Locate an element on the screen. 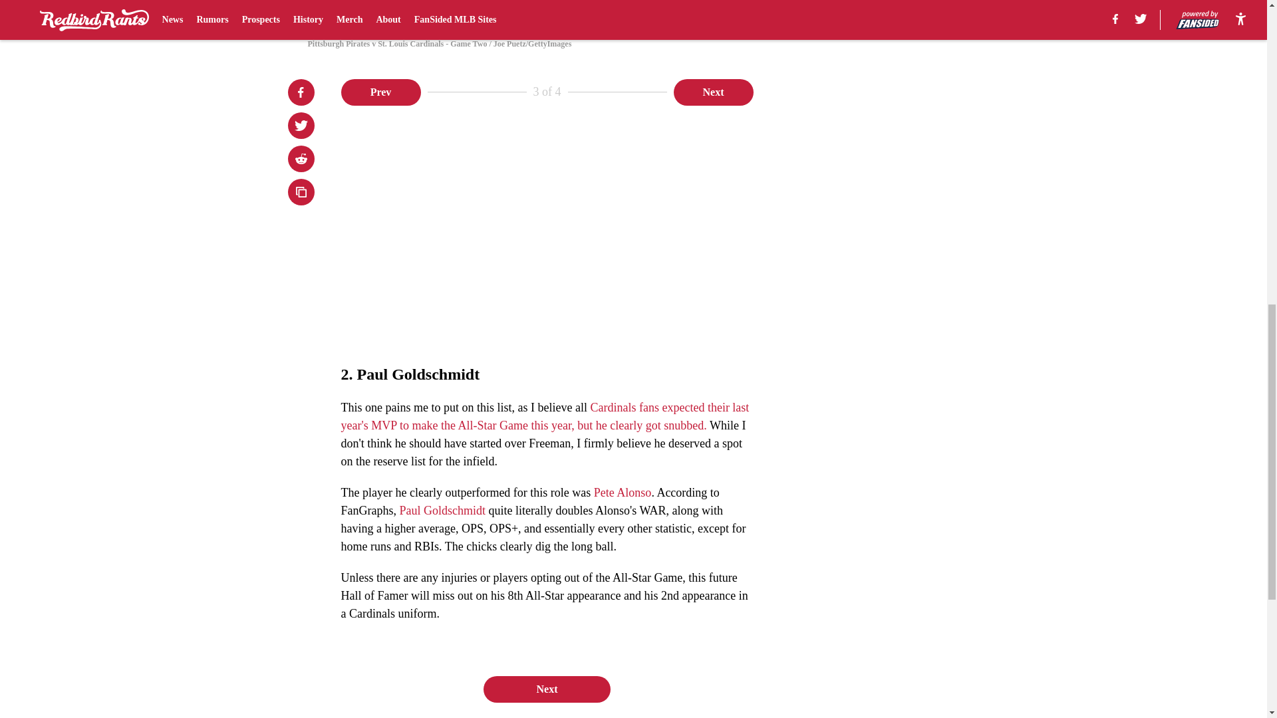  Prev is located at coordinates (380, 91).